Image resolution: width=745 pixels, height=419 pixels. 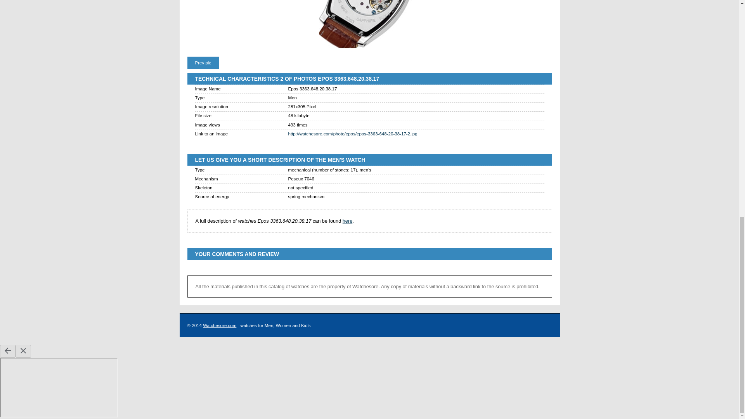 I want to click on Watchesore.com, so click(x=219, y=325).